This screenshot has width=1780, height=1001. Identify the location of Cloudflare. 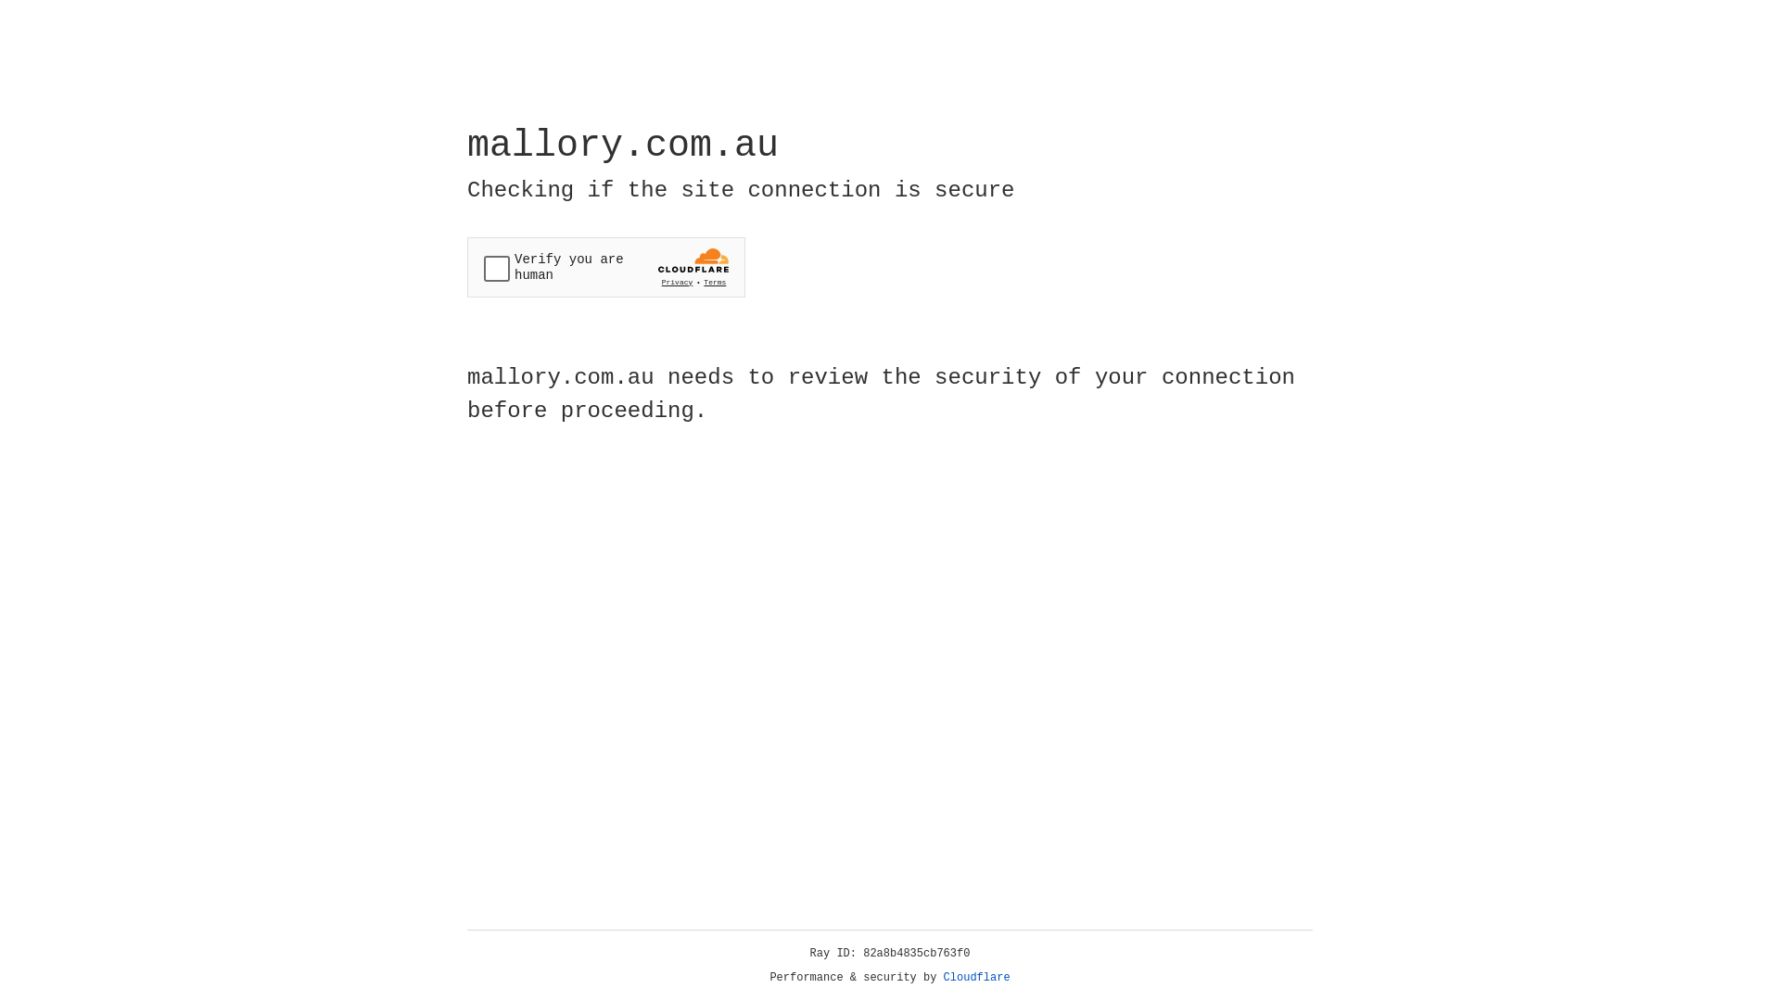
(977, 978).